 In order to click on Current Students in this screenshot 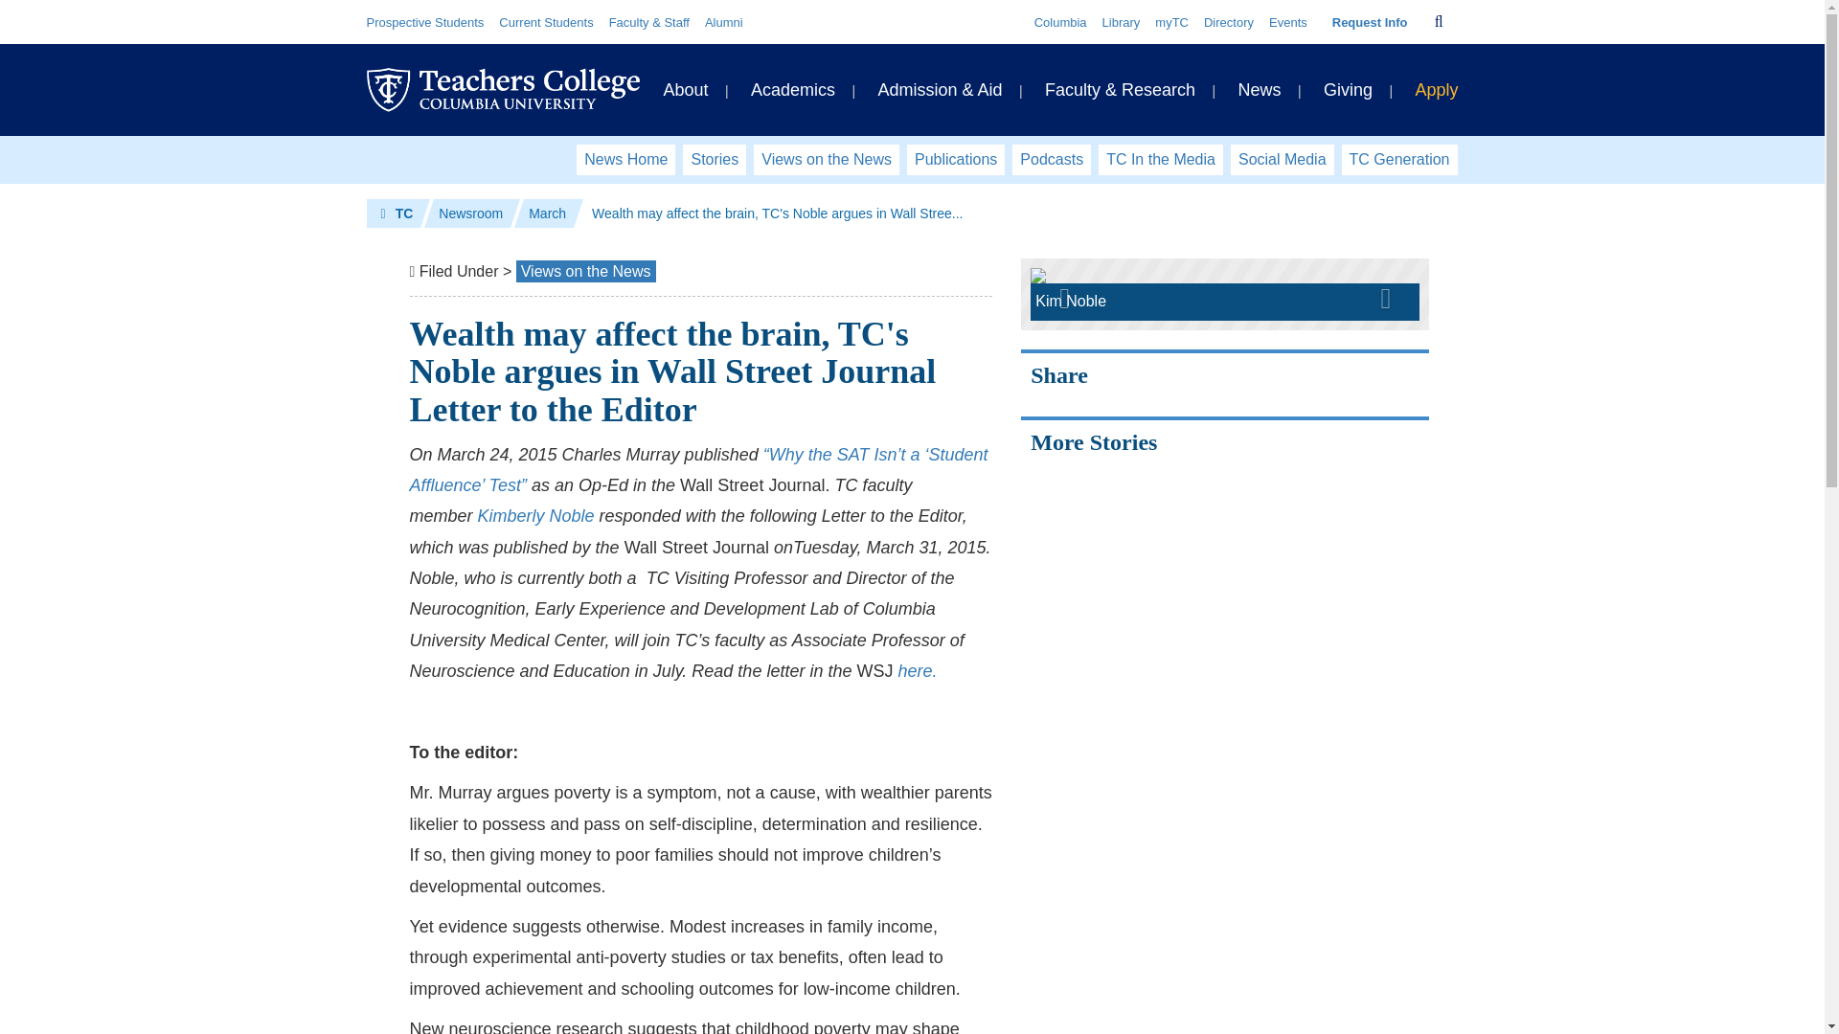, I will do `click(545, 23)`.